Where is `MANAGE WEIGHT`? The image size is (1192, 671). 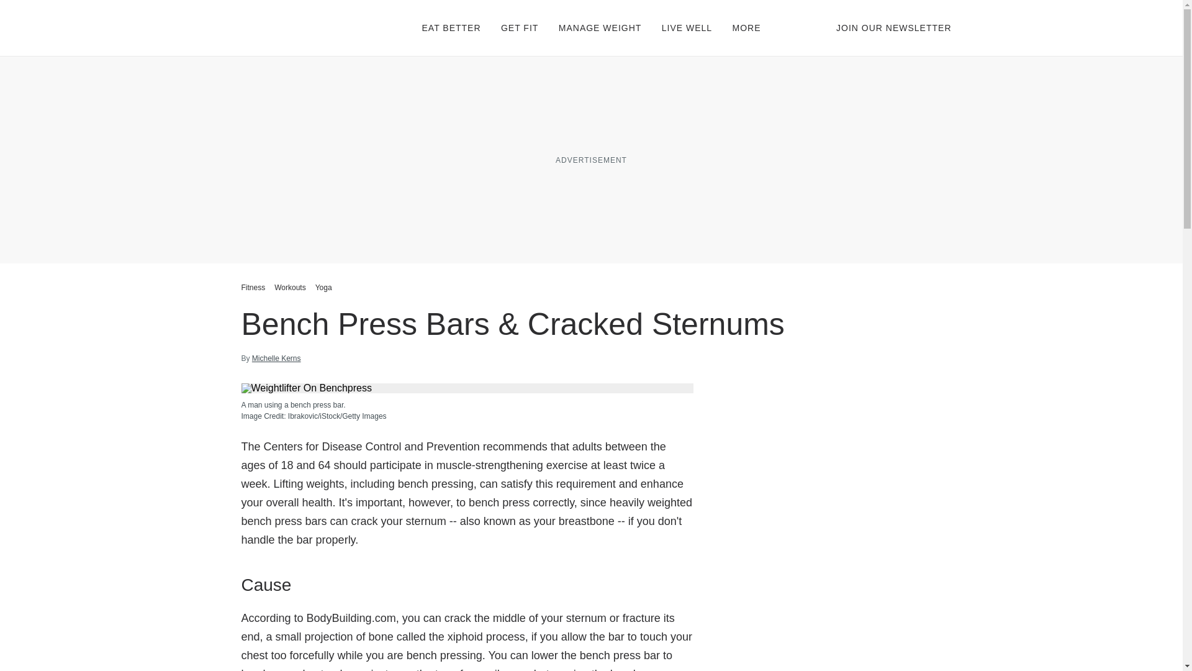 MANAGE WEIGHT is located at coordinates (600, 27).